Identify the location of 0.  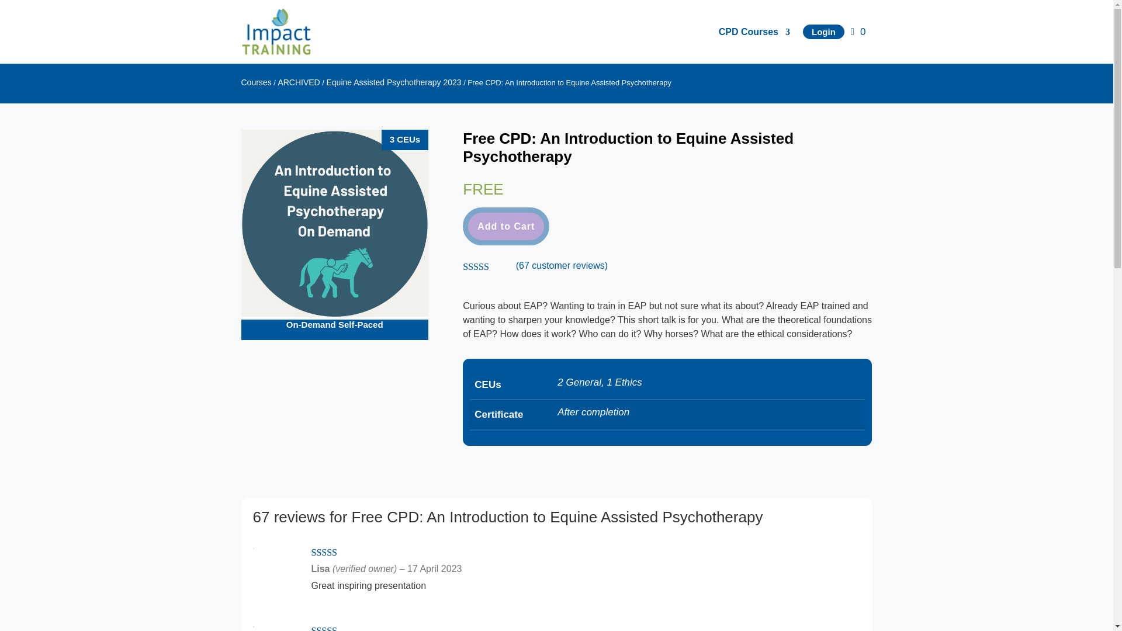
(858, 32).